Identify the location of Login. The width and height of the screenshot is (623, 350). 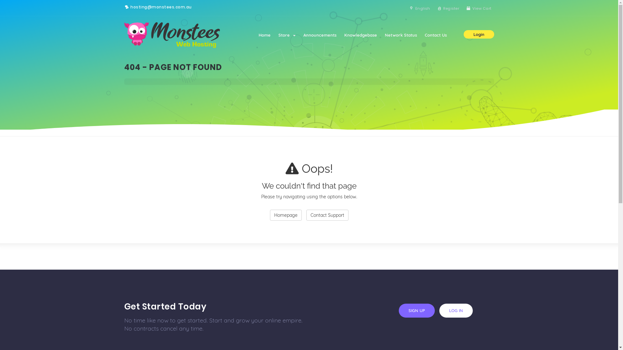
(479, 34).